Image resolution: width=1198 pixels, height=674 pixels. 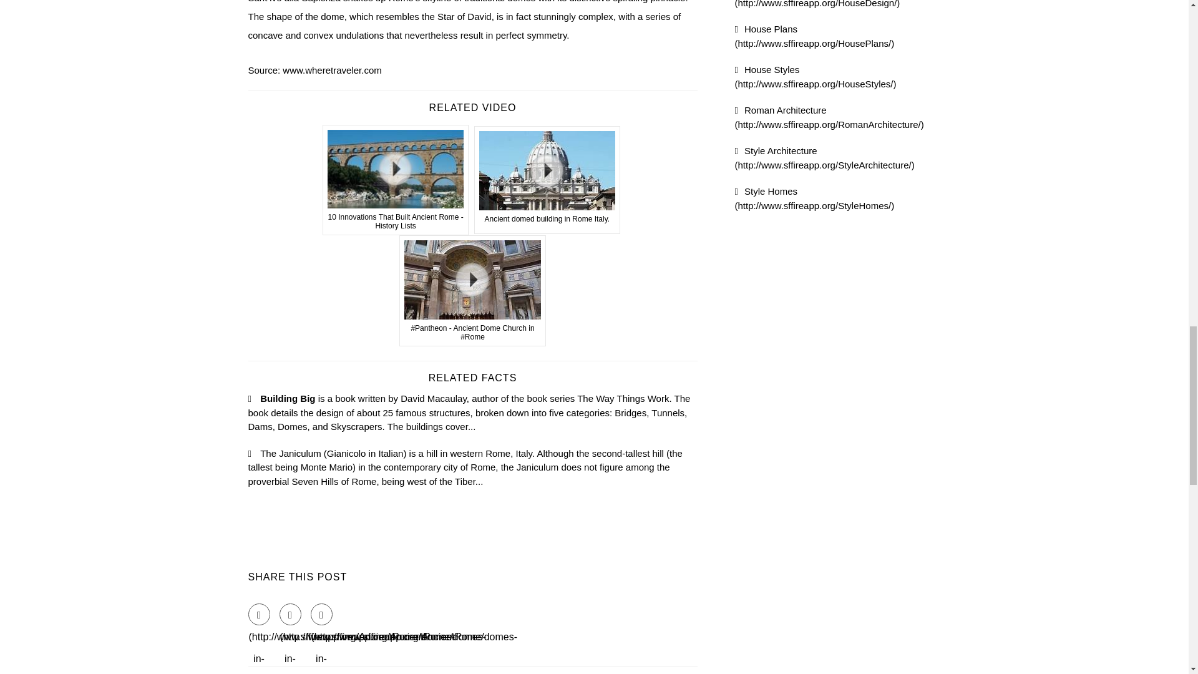 What do you see at coordinates (321, 614) in the screenshot?
I see `Google Plus` at bounding box center [321, 614].